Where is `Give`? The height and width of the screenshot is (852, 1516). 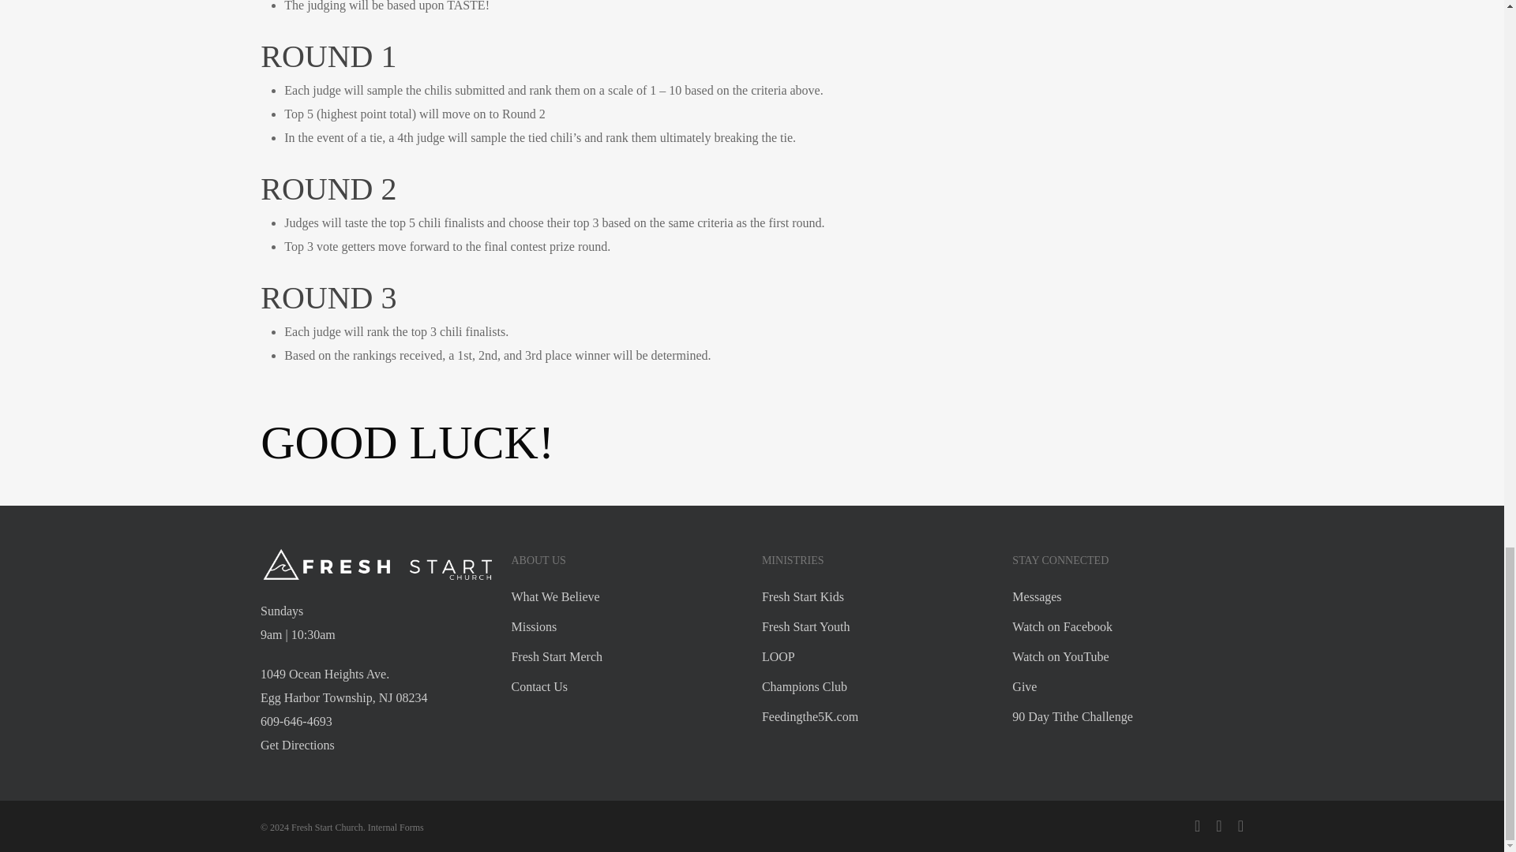 Give is located at coordinates (1128, 686).